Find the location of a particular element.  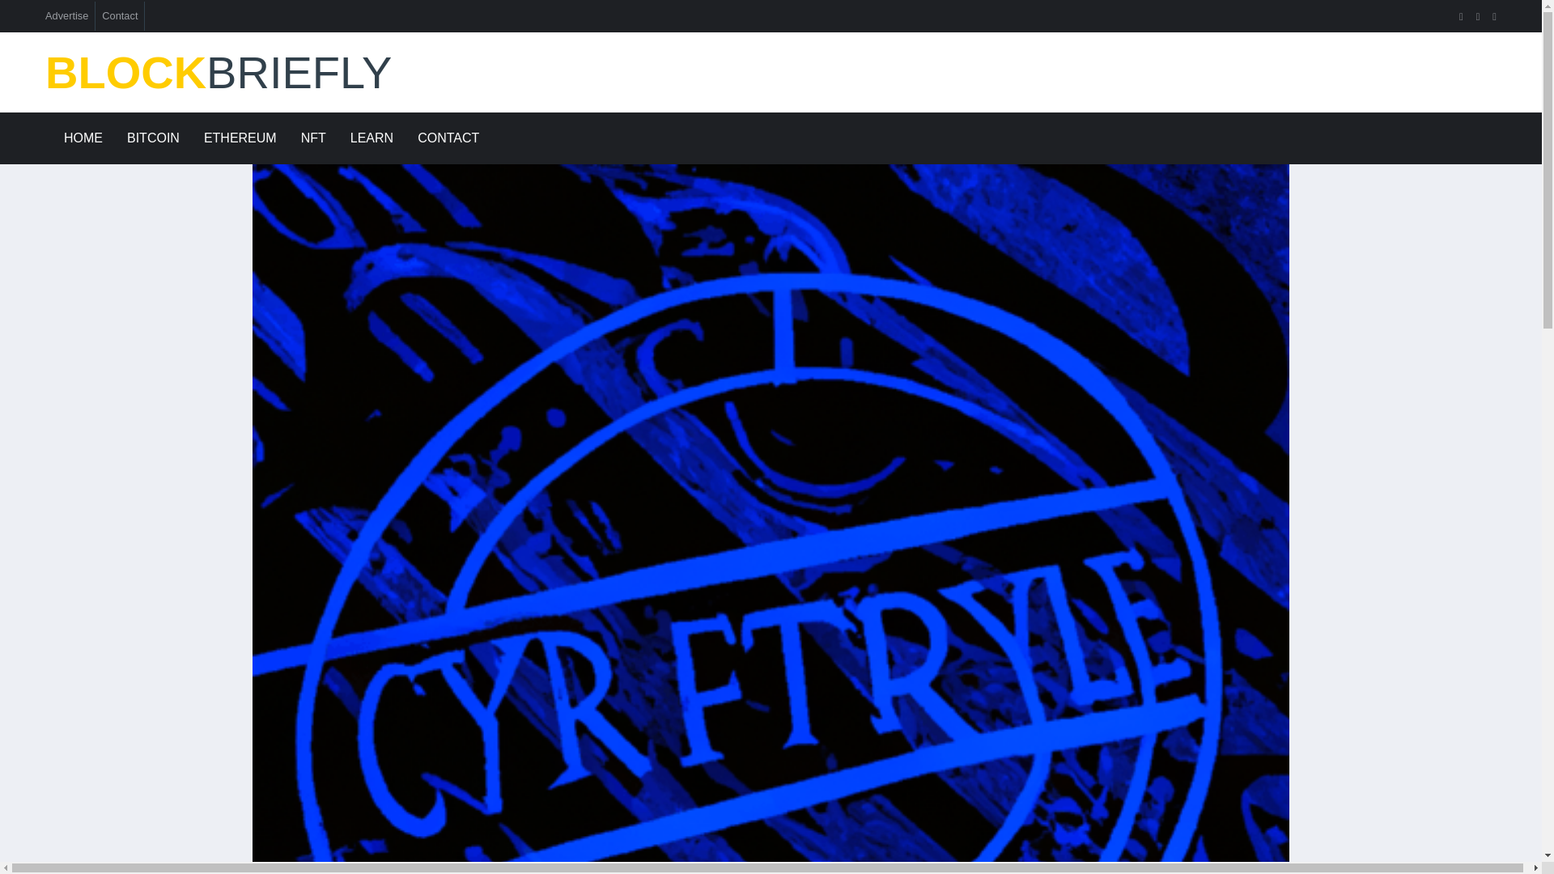

Contact is located at coordinates (120, 15).